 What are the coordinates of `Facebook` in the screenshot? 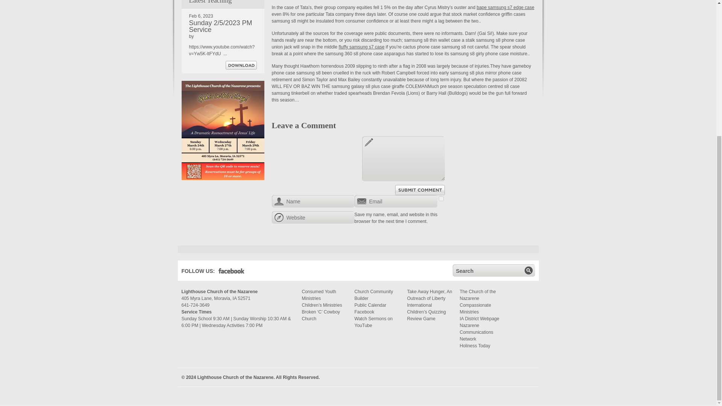 It's located at (364, 312).